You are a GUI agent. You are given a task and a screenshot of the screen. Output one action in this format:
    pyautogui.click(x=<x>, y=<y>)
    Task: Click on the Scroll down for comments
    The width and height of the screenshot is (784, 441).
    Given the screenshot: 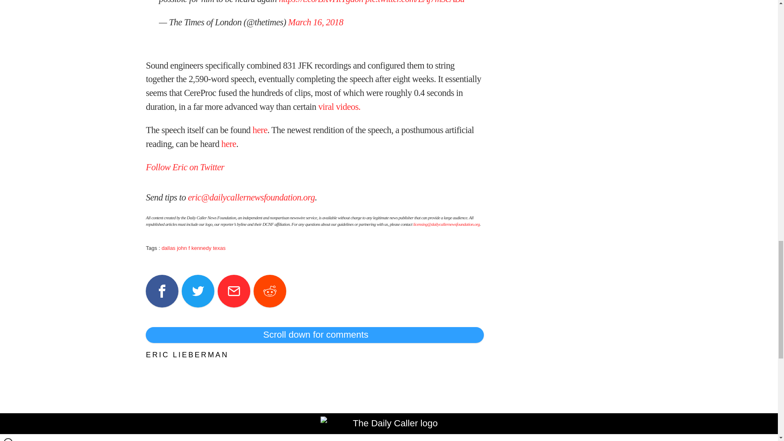 What is the action you would take?
    pyautogui.click(x=314, y=335)
    